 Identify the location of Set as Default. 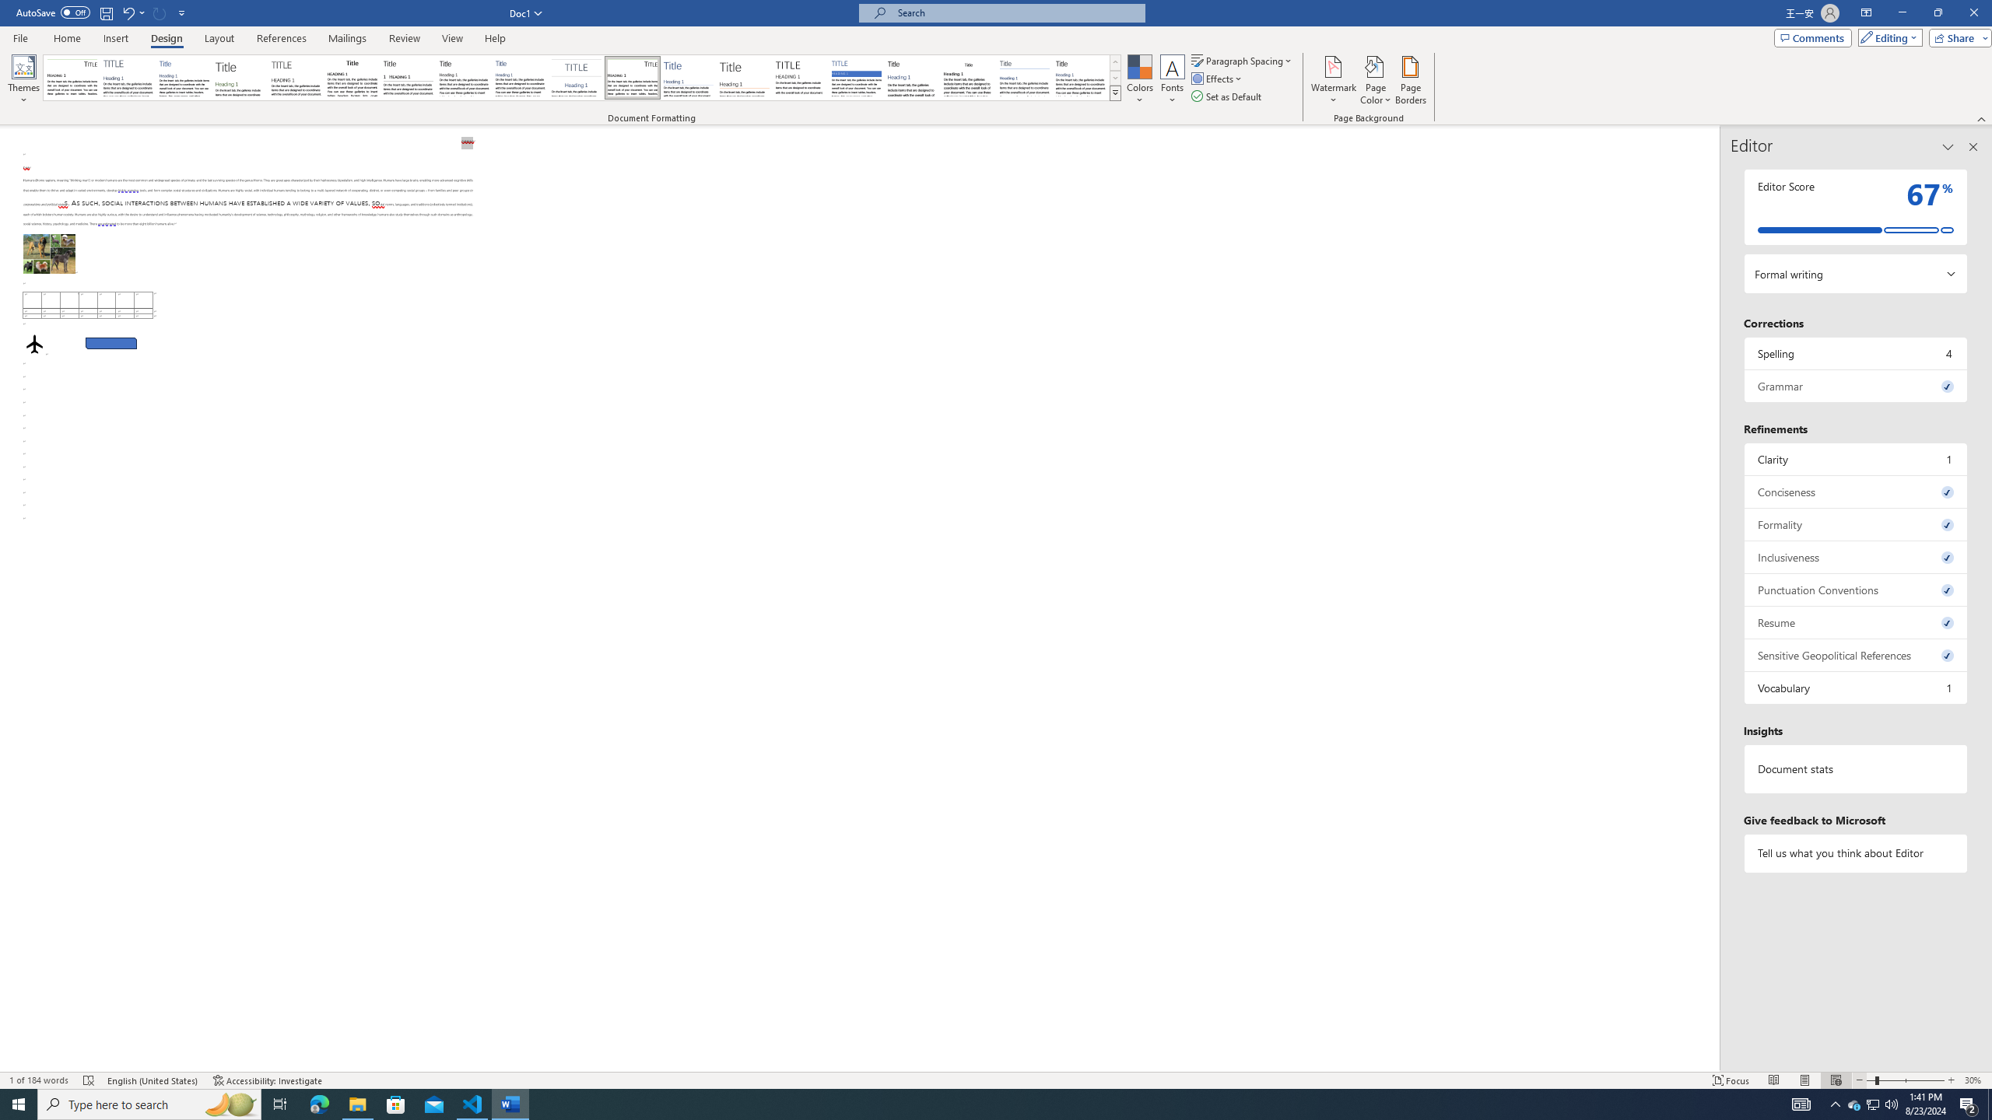
(1228, 96).